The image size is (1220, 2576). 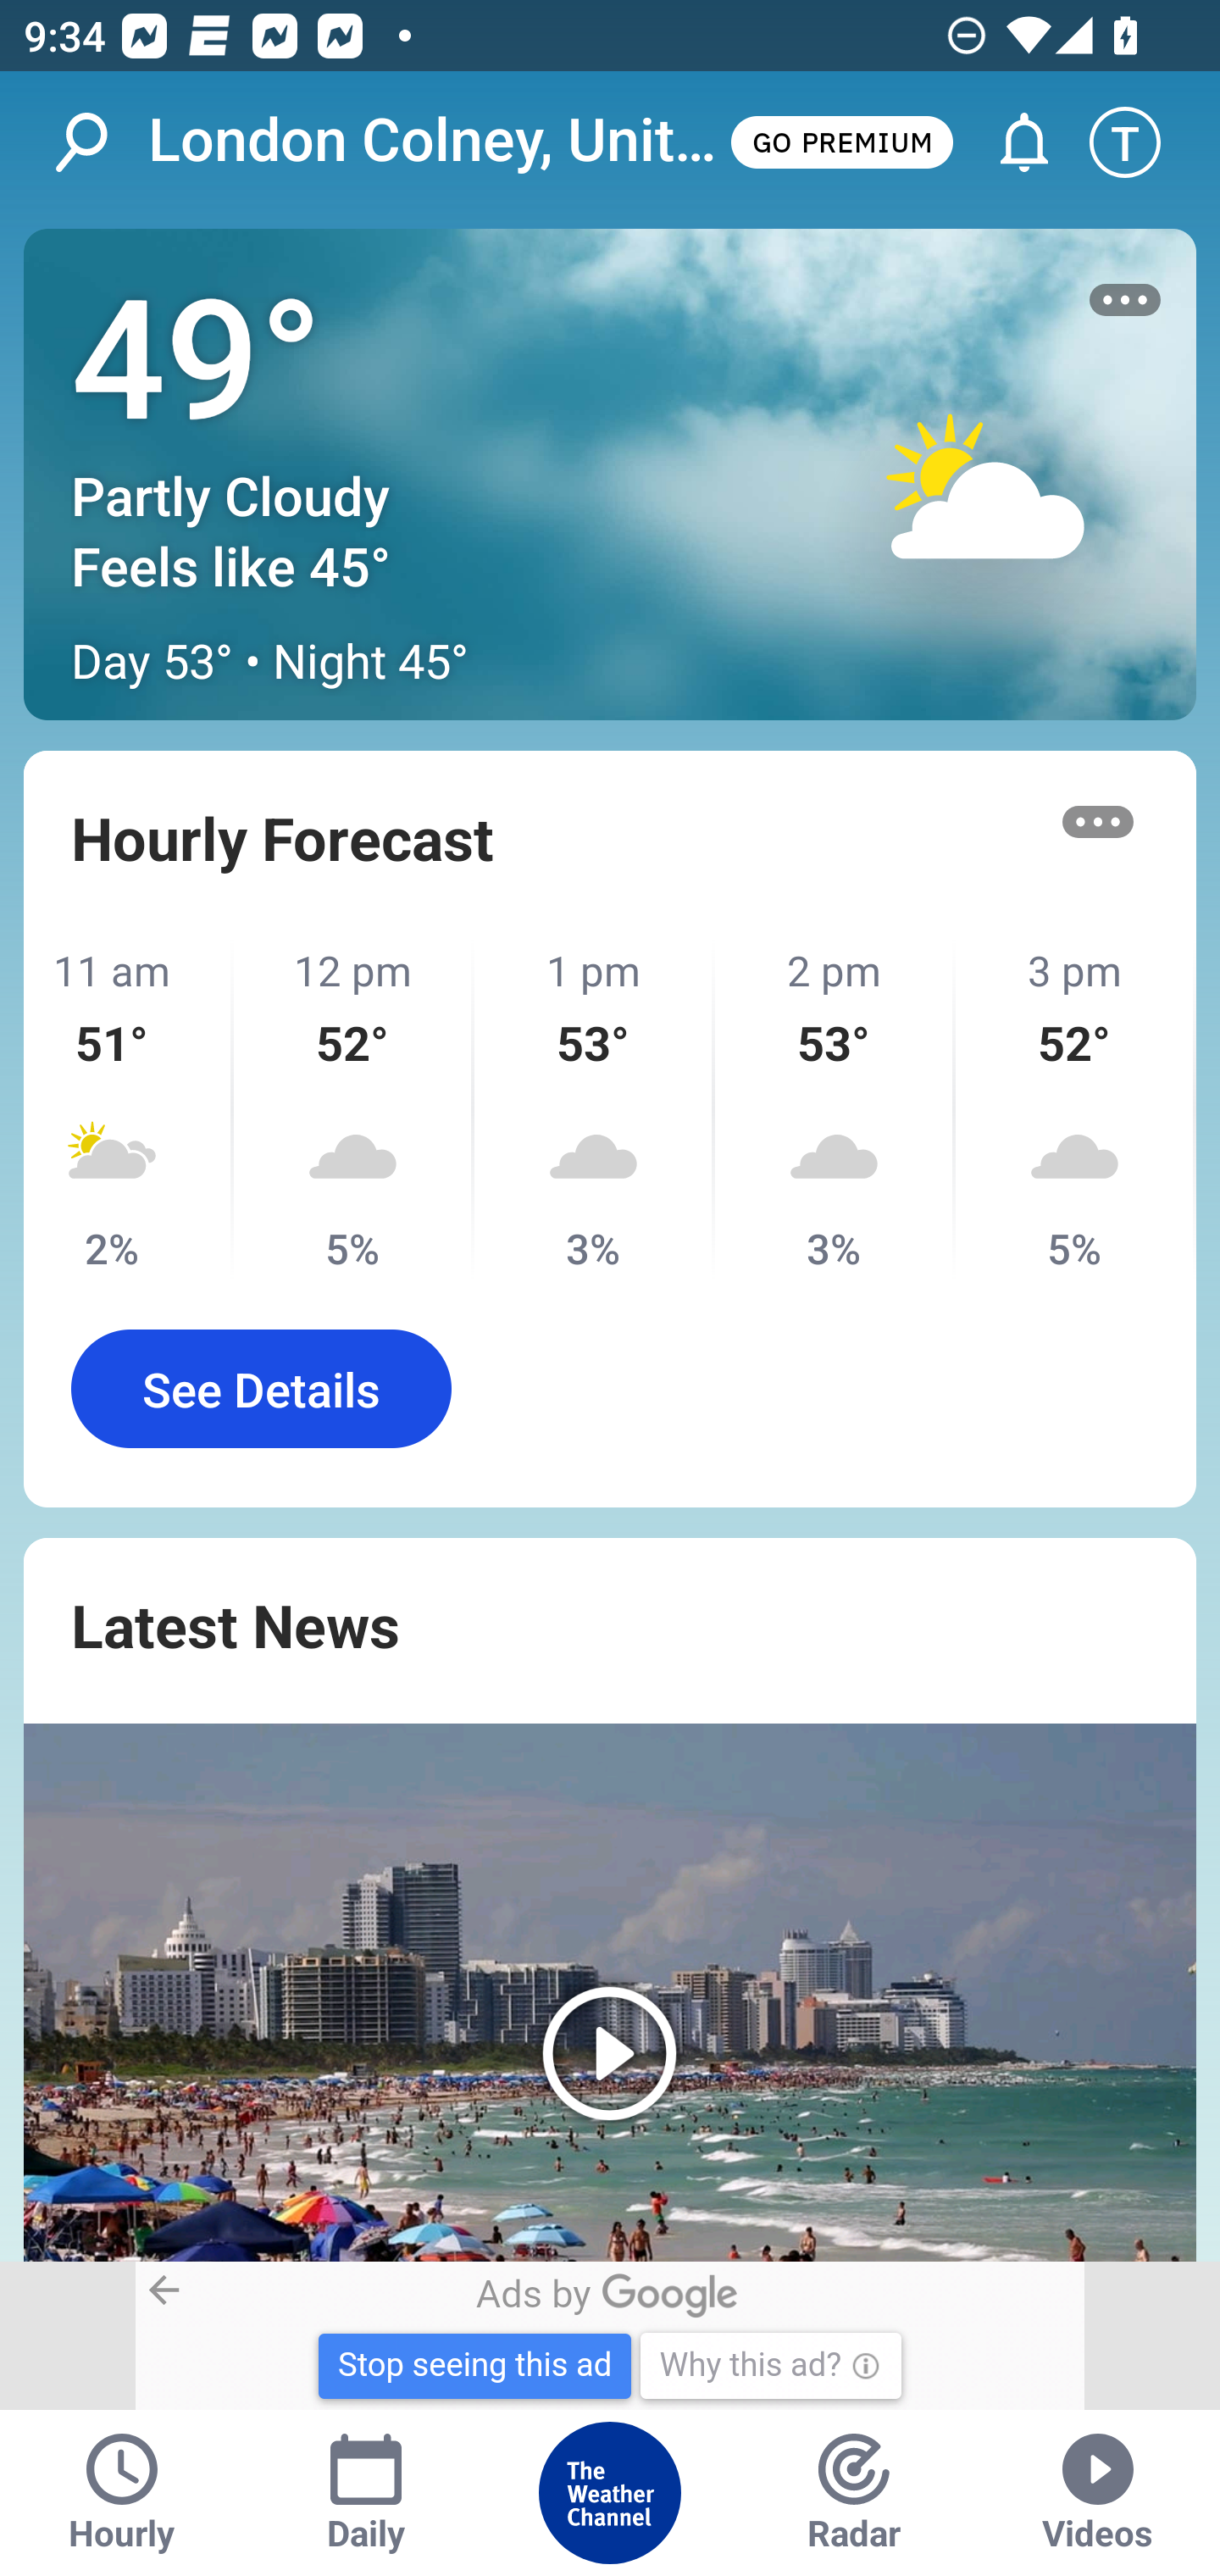 What do you see at coordinates (354, 1108) in the screenshot?
I see `12 pm 52° 5%` at bounding box center [354, 1108].